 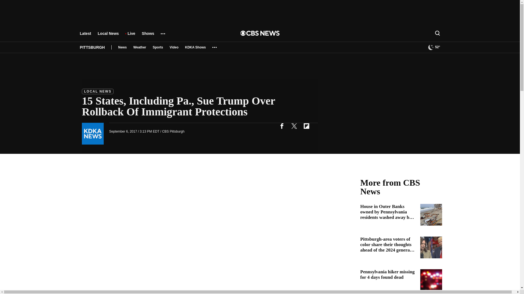 What do you see at coordinates (85, 36) in the screenshot?
I see `Latest` at bounding box center [85, 36].